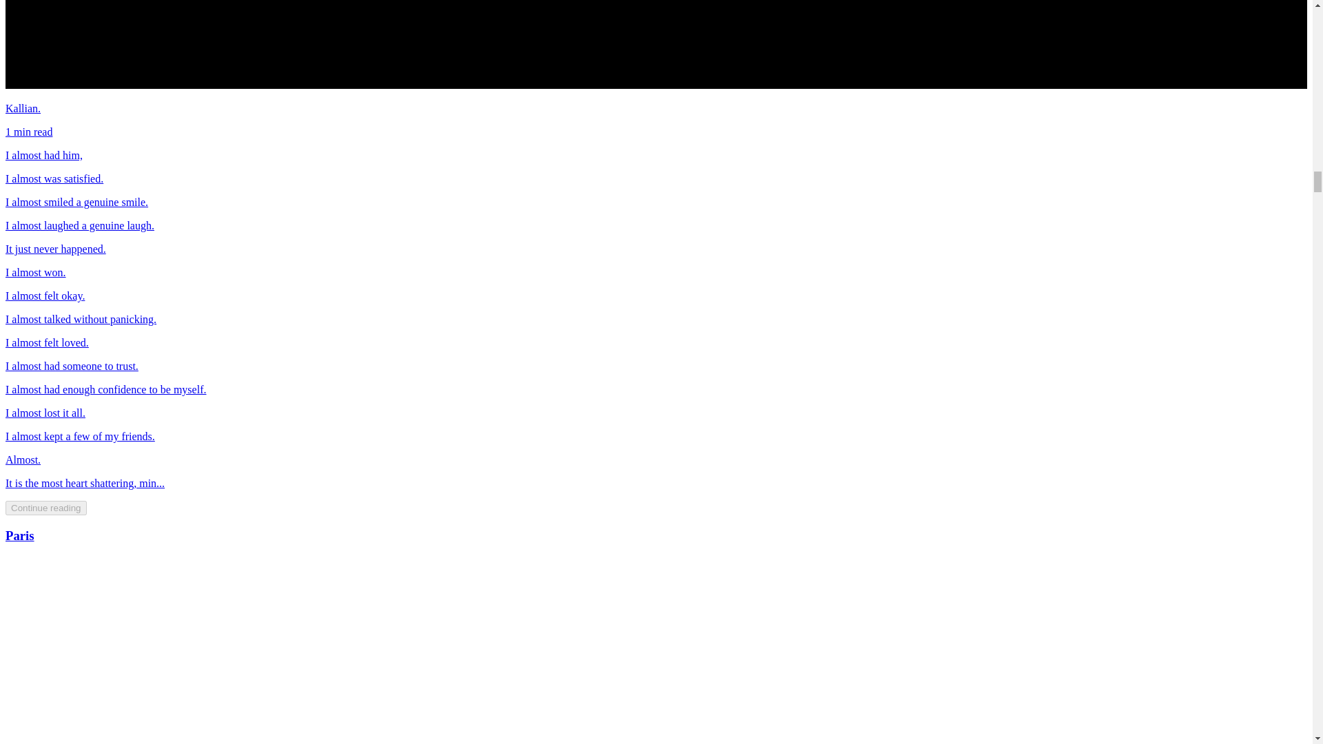 This screenshot has width=1323, height=744. Describe the element at coordinates (45, 507) in the screenshot. I see `Continue reading` at that location.